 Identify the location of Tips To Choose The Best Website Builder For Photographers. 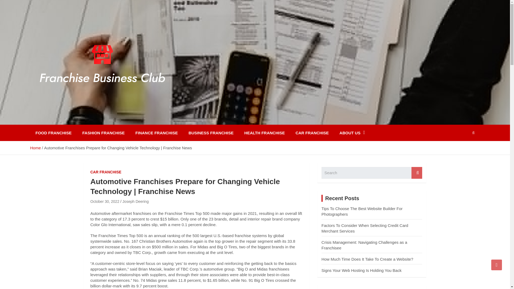
(362, 211).